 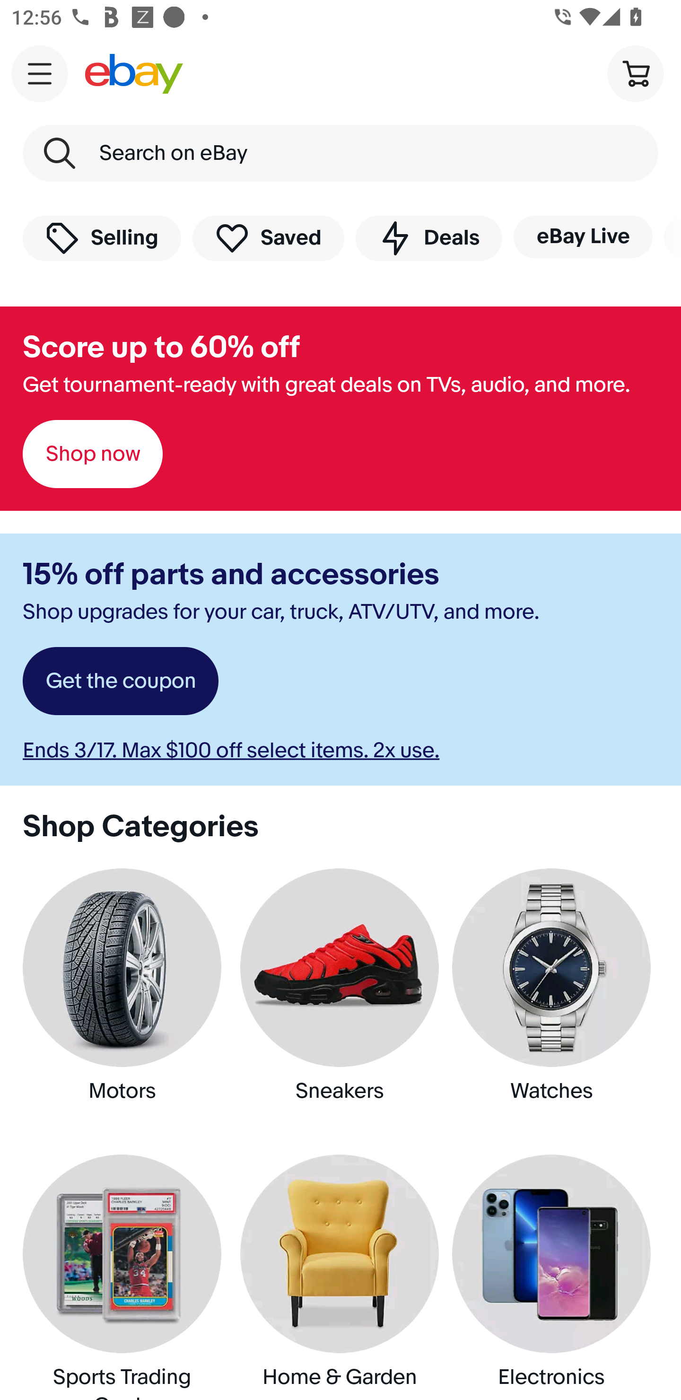 What do you see at coordinates (428, 237) in the screenshot?
I see `Deals` at bounding box center [428, 237].